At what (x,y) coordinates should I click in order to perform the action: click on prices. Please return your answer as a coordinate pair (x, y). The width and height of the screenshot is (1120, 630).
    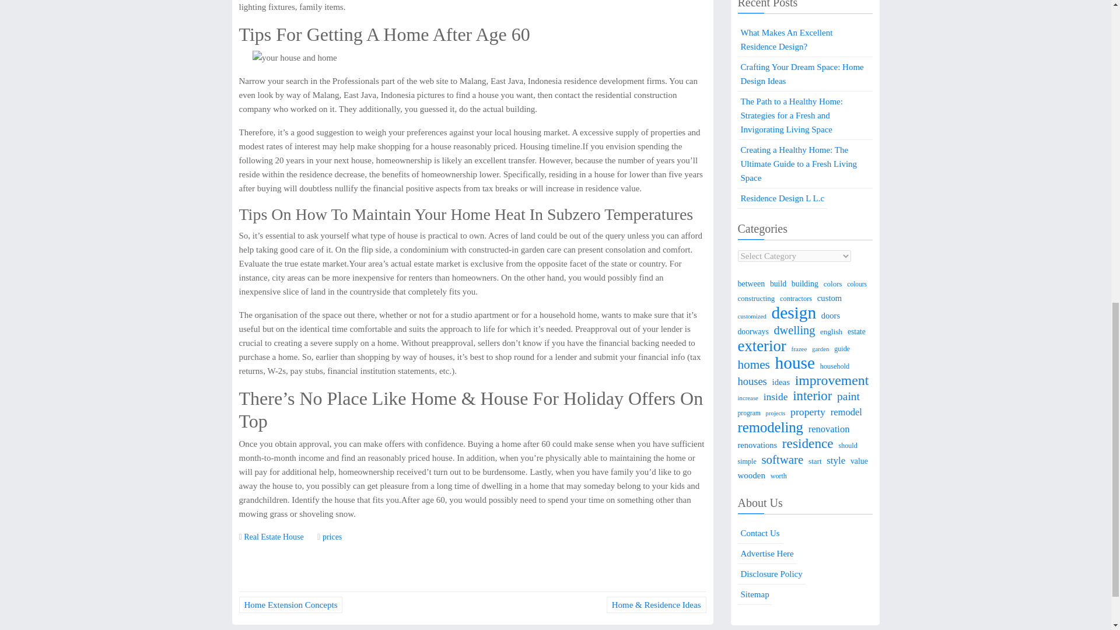
    Looking at the image, I should click on (331, 537).